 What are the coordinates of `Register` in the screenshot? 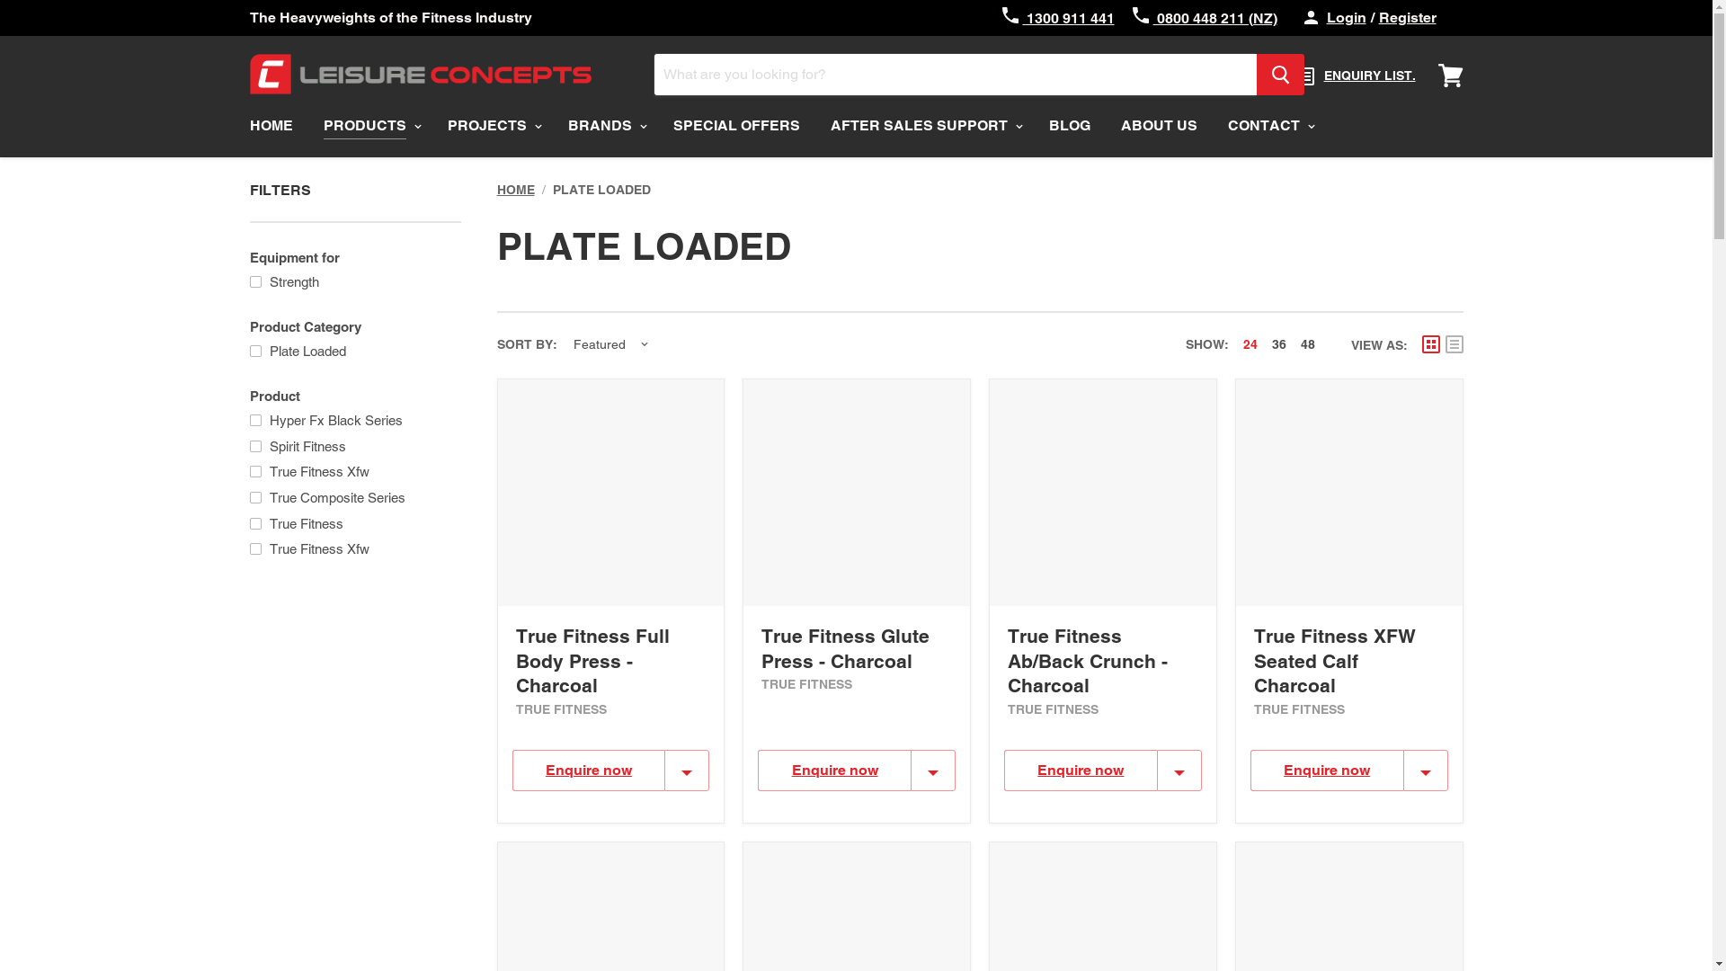 It's located at (1408, 18).